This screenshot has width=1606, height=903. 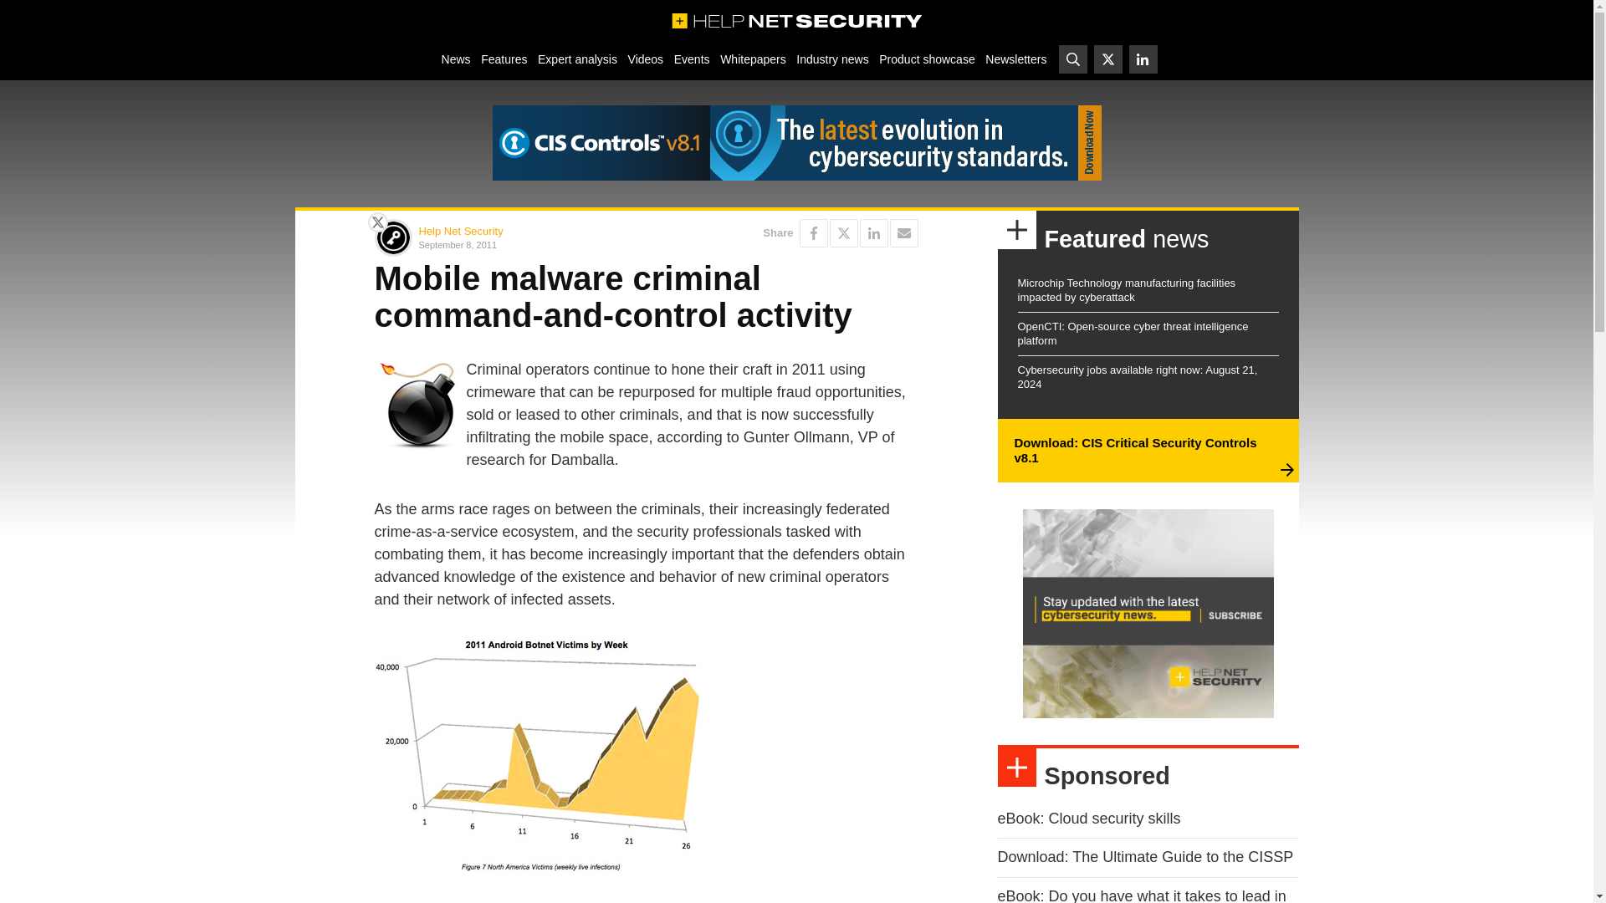 I want to click on Videos, so click(x=645, y=59).